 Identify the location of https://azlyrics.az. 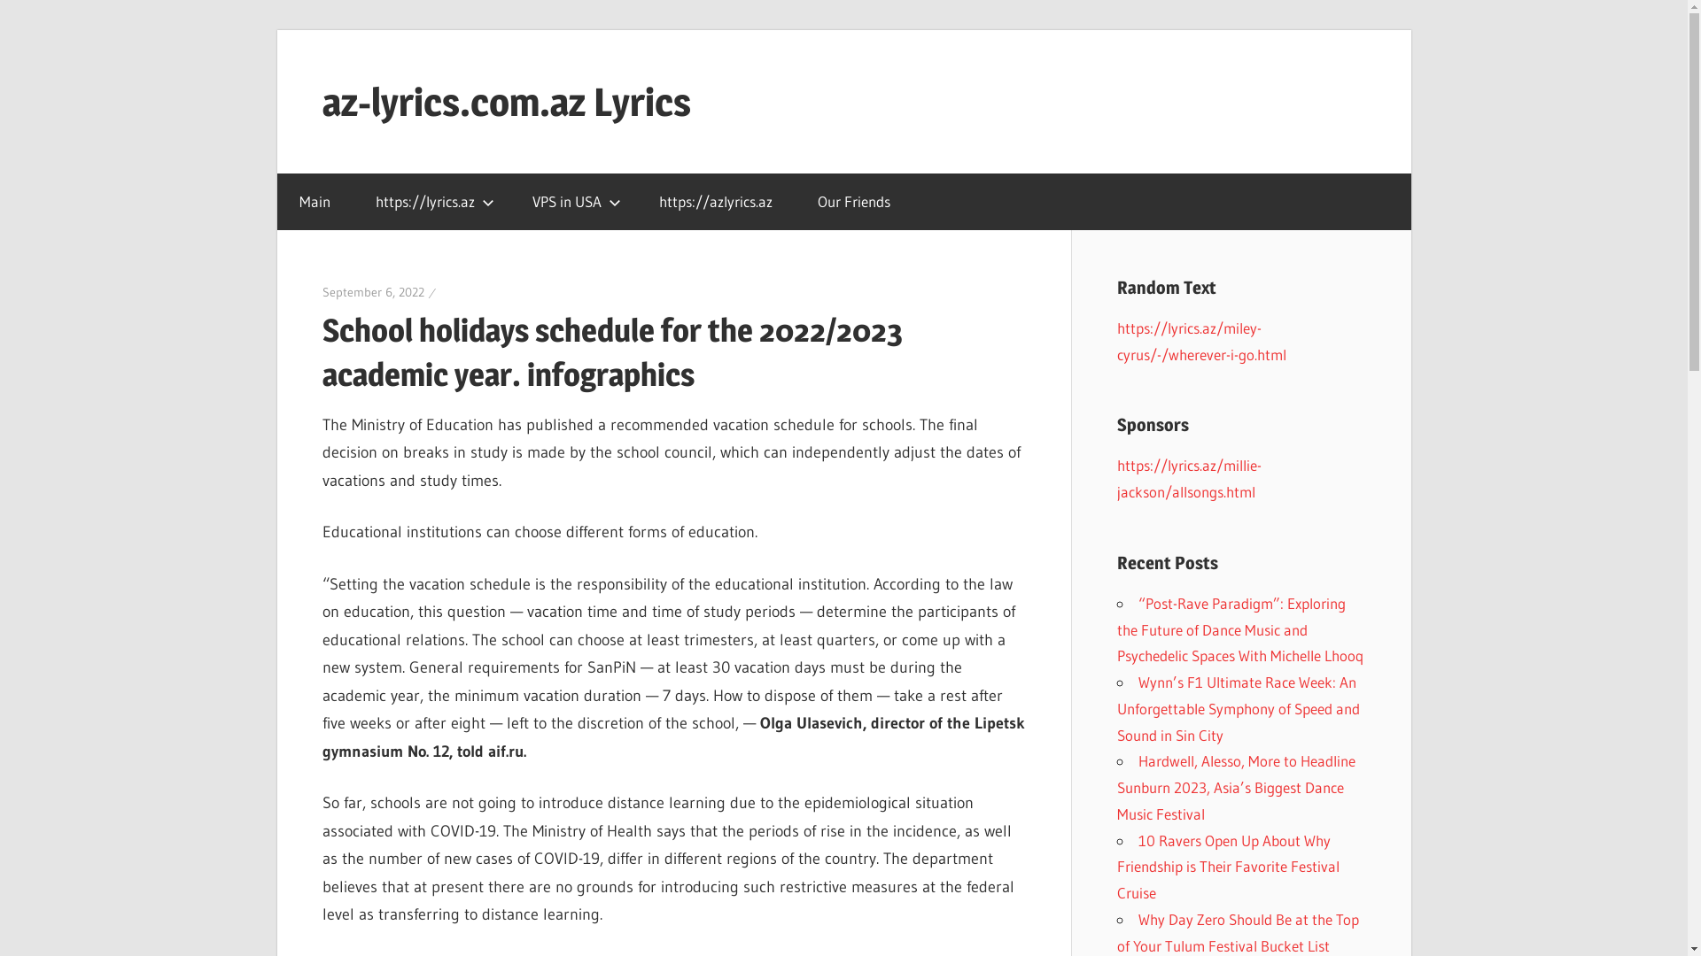
(716, 202).